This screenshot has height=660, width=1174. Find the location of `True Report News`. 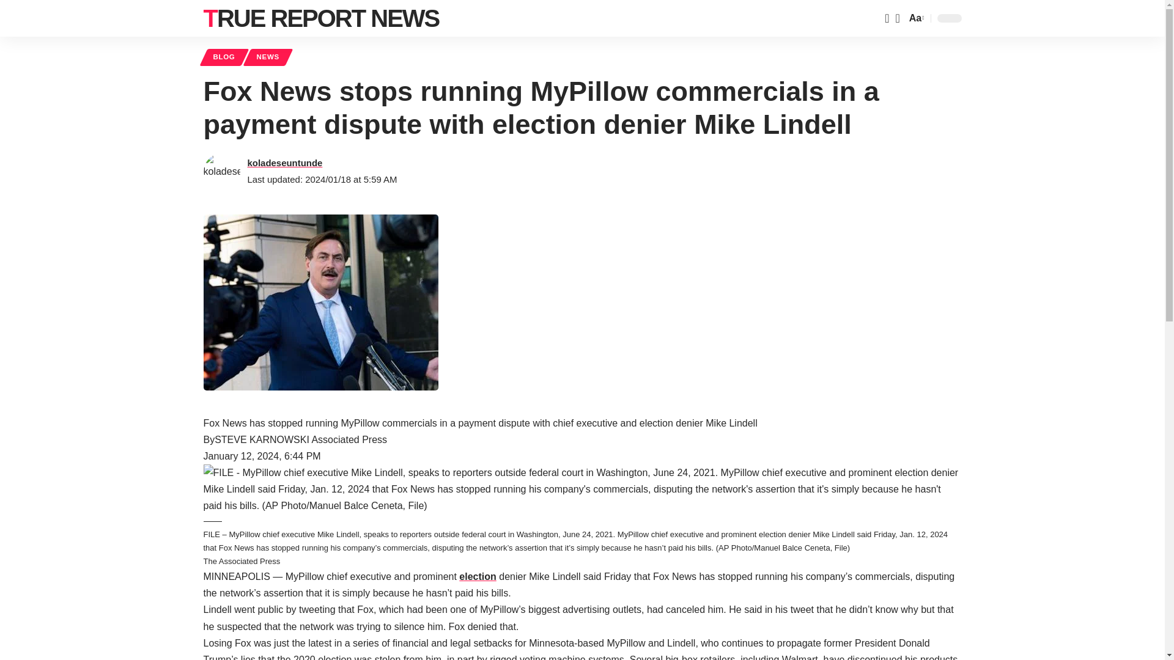

True Report News is located at coordinates (321, 18).